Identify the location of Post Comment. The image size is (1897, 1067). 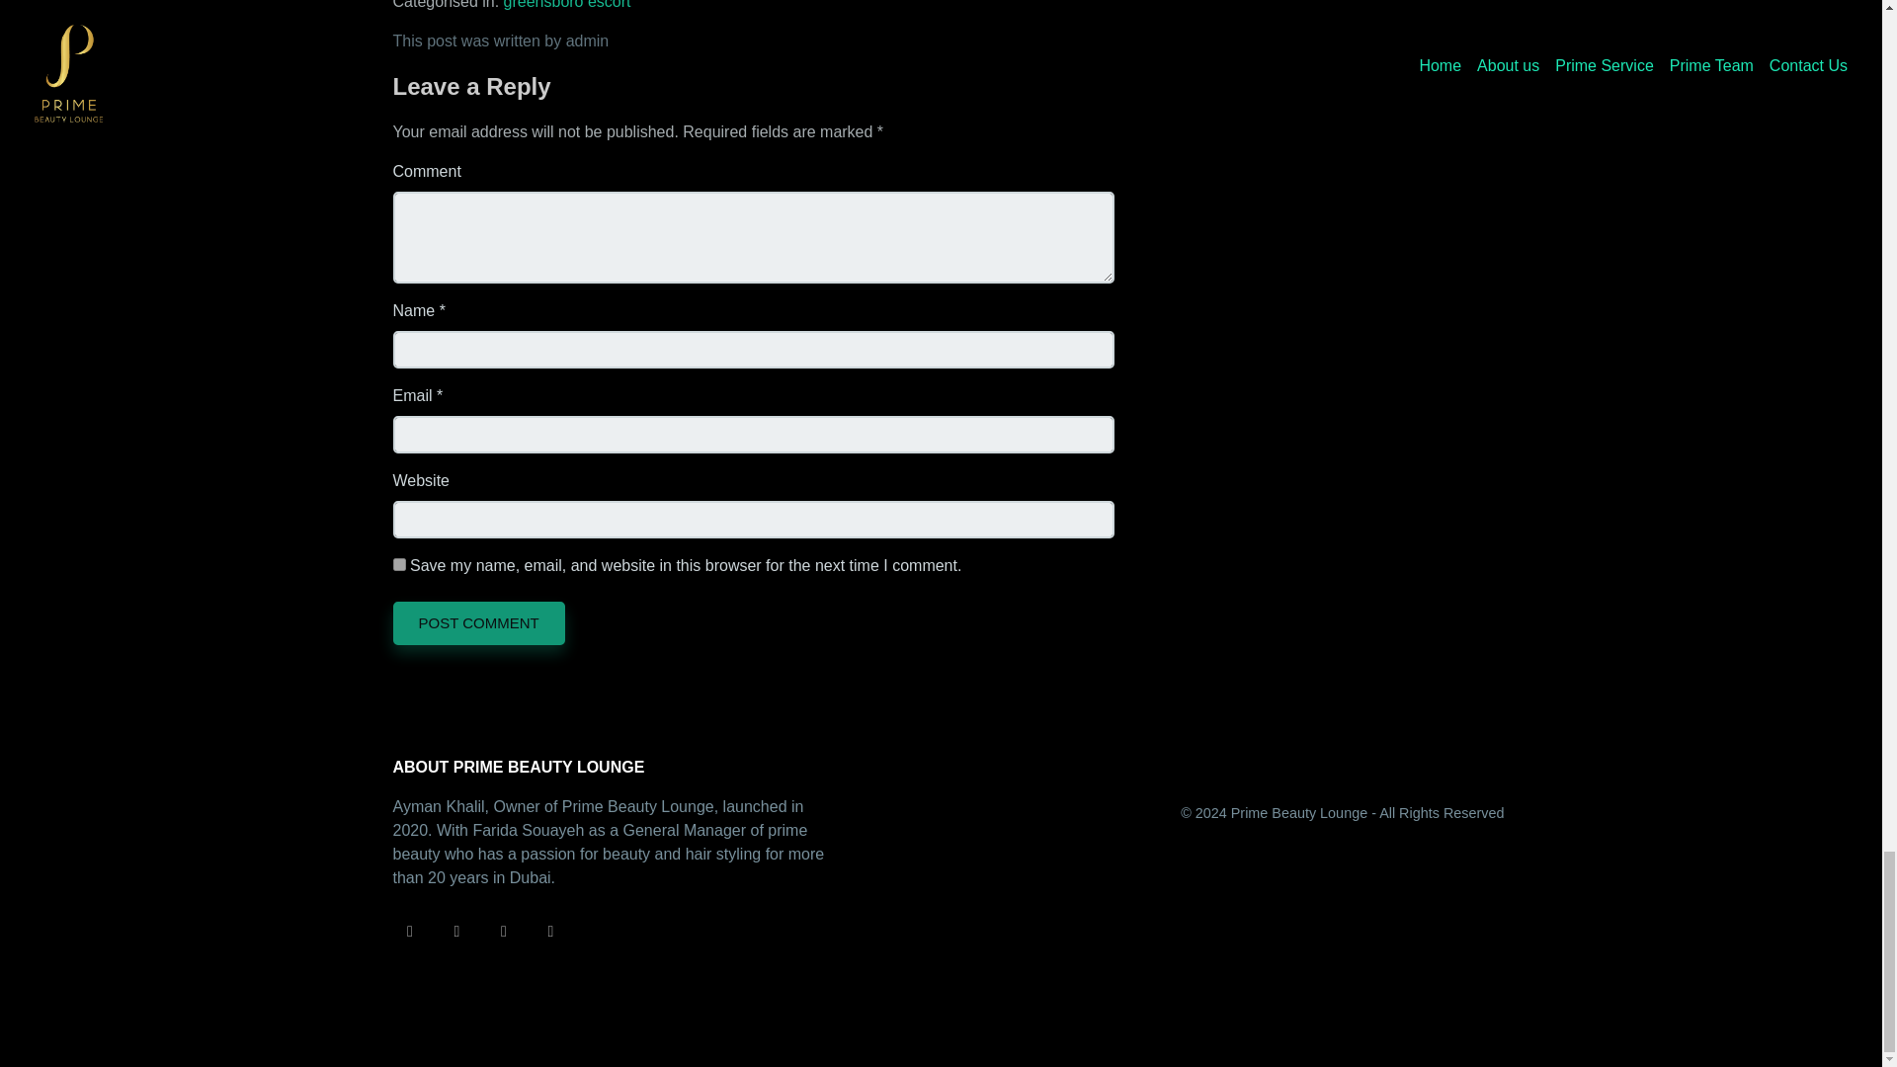
(478, 623).